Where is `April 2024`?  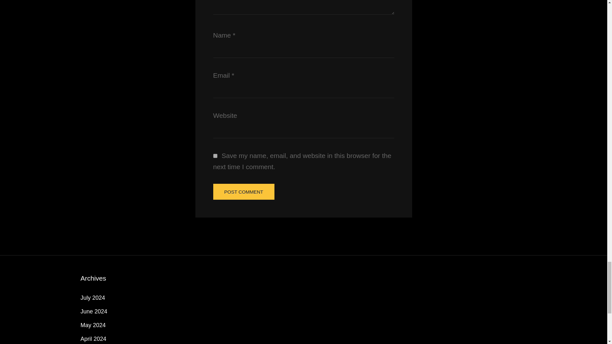
April 2024 is located at coordinates (93, 339).